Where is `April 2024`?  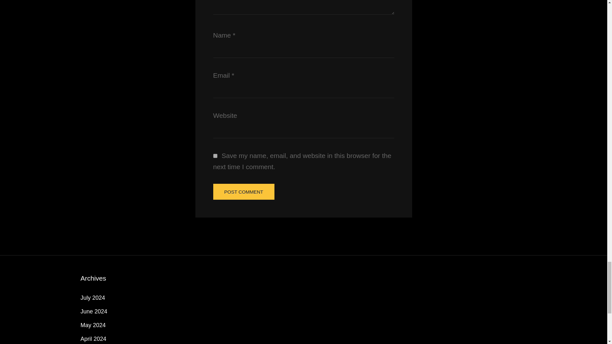
April 2024 is located at coordinates (93, 339).